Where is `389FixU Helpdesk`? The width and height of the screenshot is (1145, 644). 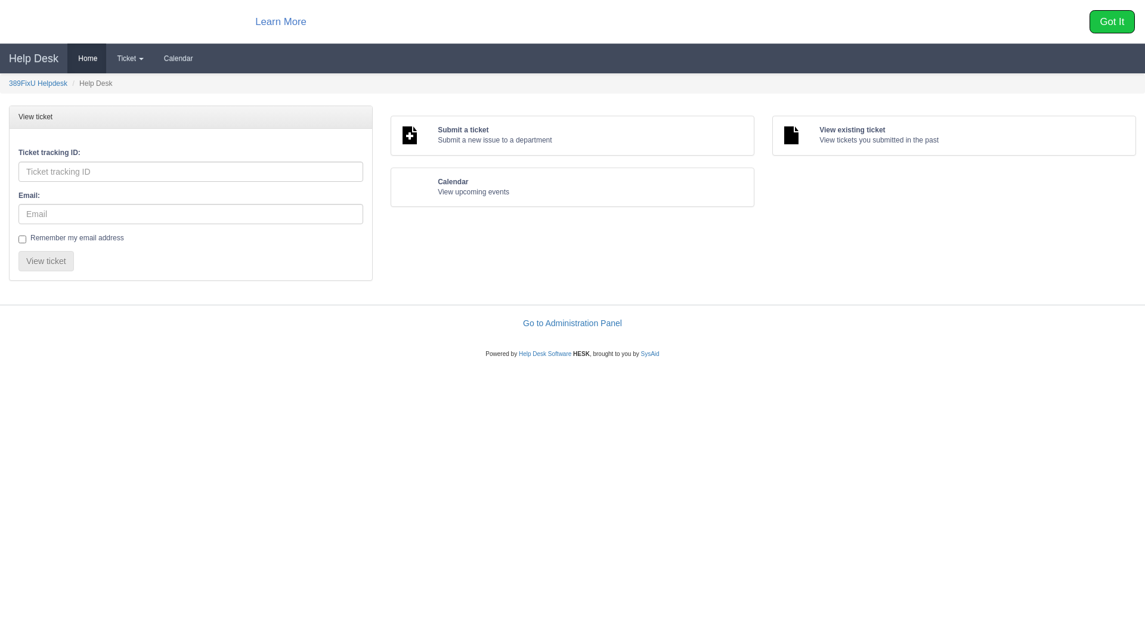 389FixU Helpdesk is located at coordinates (38, 83).